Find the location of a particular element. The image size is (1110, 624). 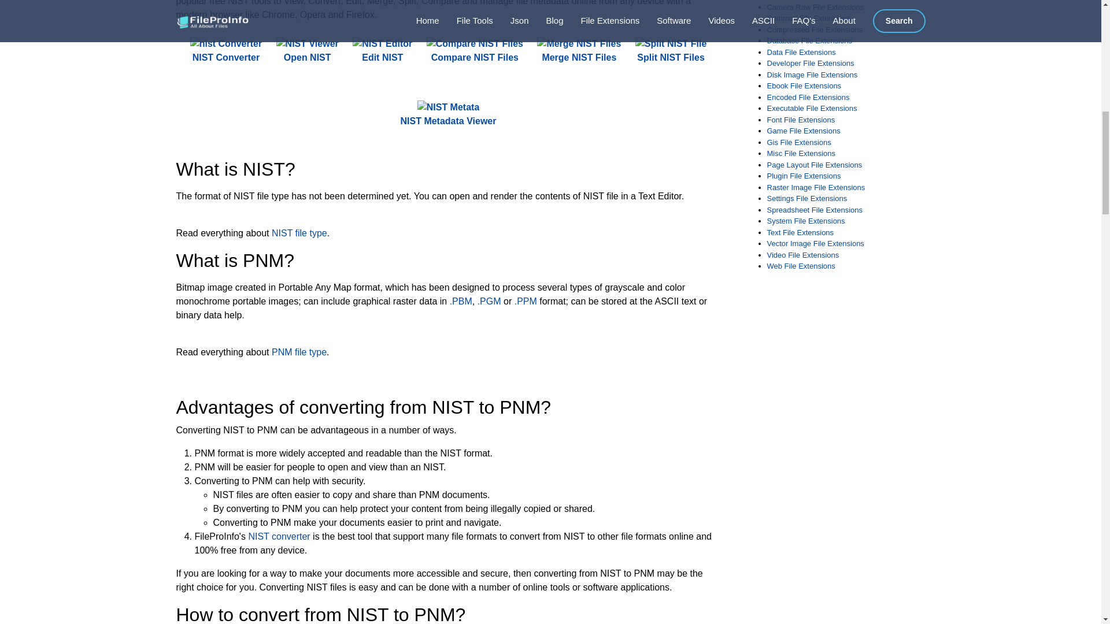

Merge NIST Files is located at coordinates (579, 51).